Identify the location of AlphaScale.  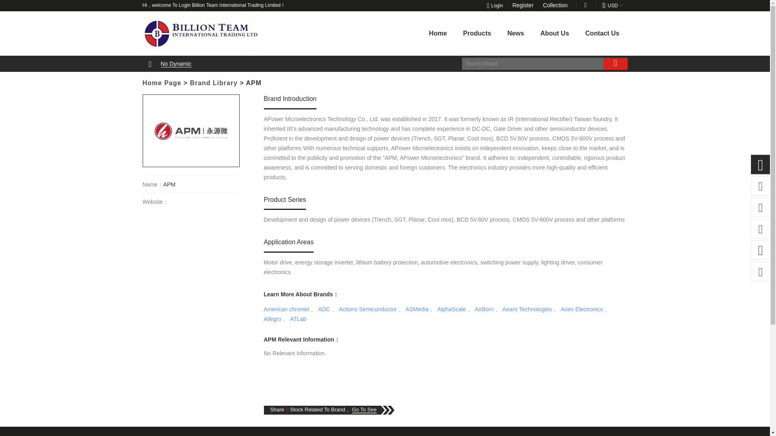
(452, 309).